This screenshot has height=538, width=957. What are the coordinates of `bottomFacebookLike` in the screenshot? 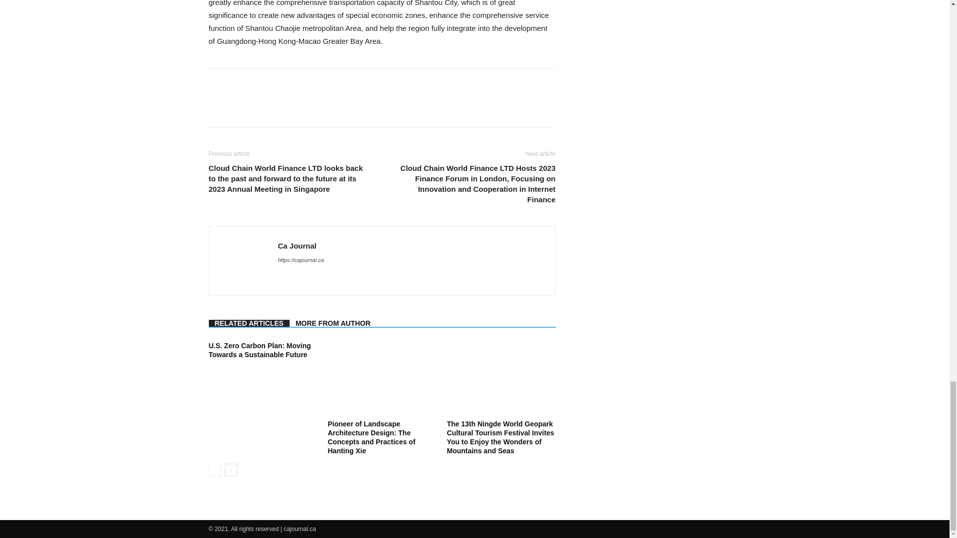 It's located at (283, 85).